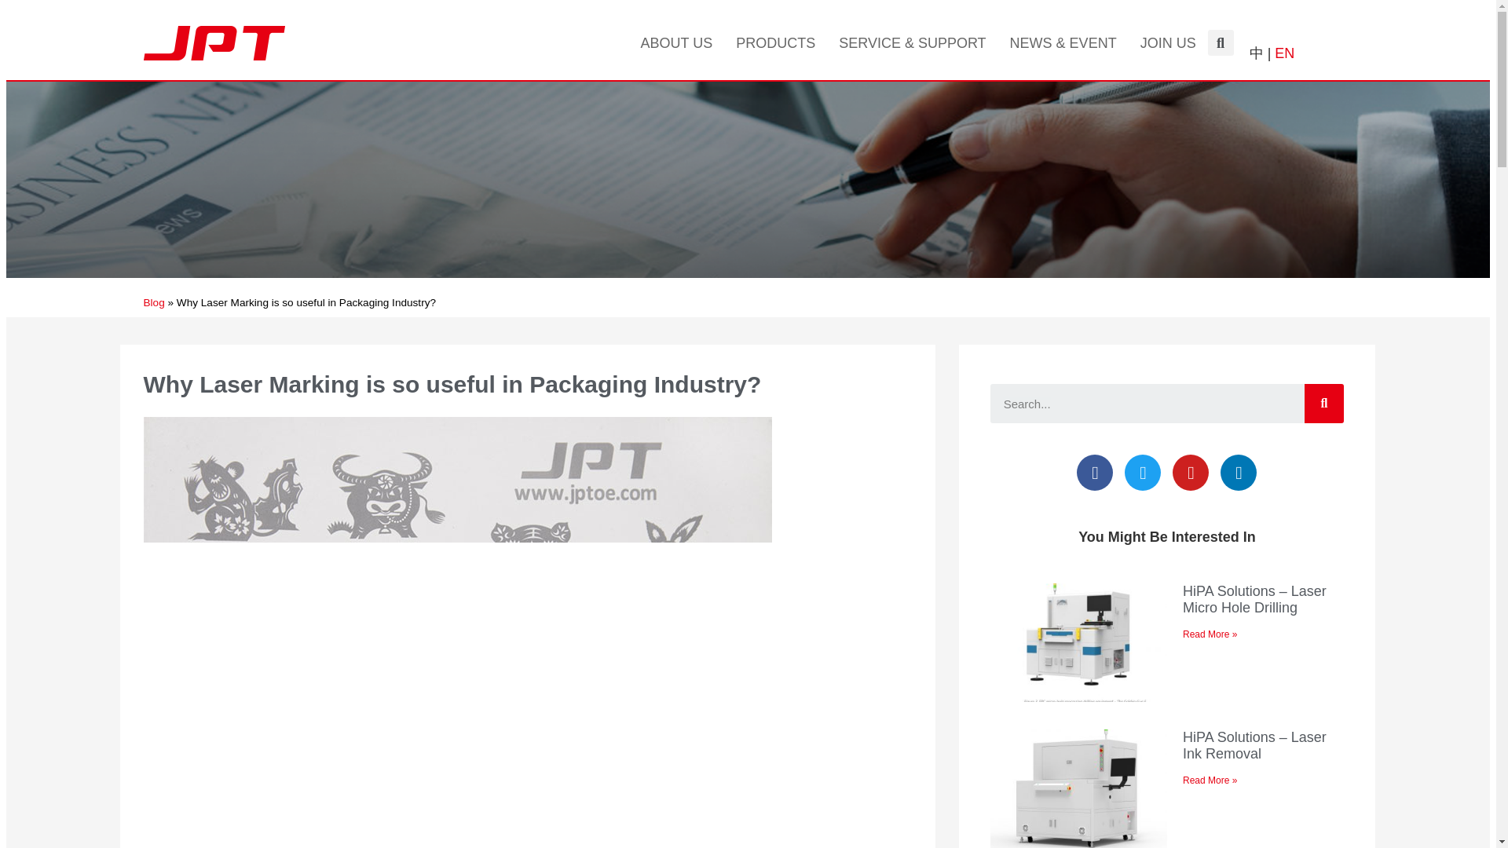 This screenshot has width=1508, height=848. Describe the element at coordinates (1147, 404) in the screenshot. I see `Search` at that location.